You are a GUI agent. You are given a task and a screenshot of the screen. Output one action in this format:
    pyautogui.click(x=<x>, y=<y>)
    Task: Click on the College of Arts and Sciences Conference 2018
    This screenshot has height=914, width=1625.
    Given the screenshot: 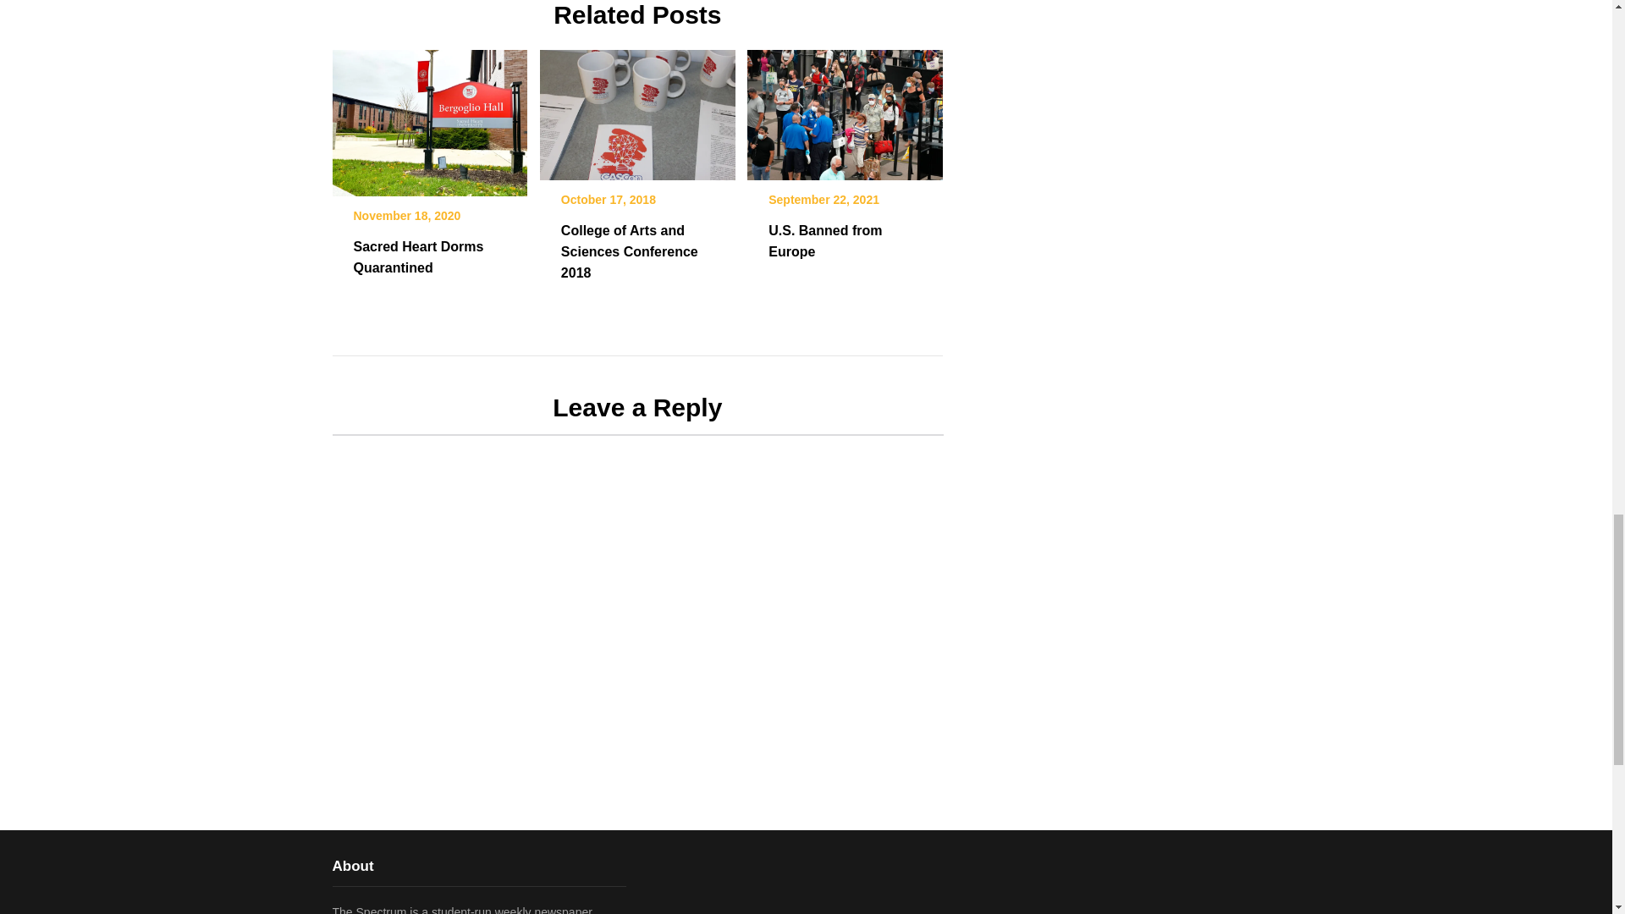 What is the action you would take?
    pyautogui.click(x=637, y=109)
    